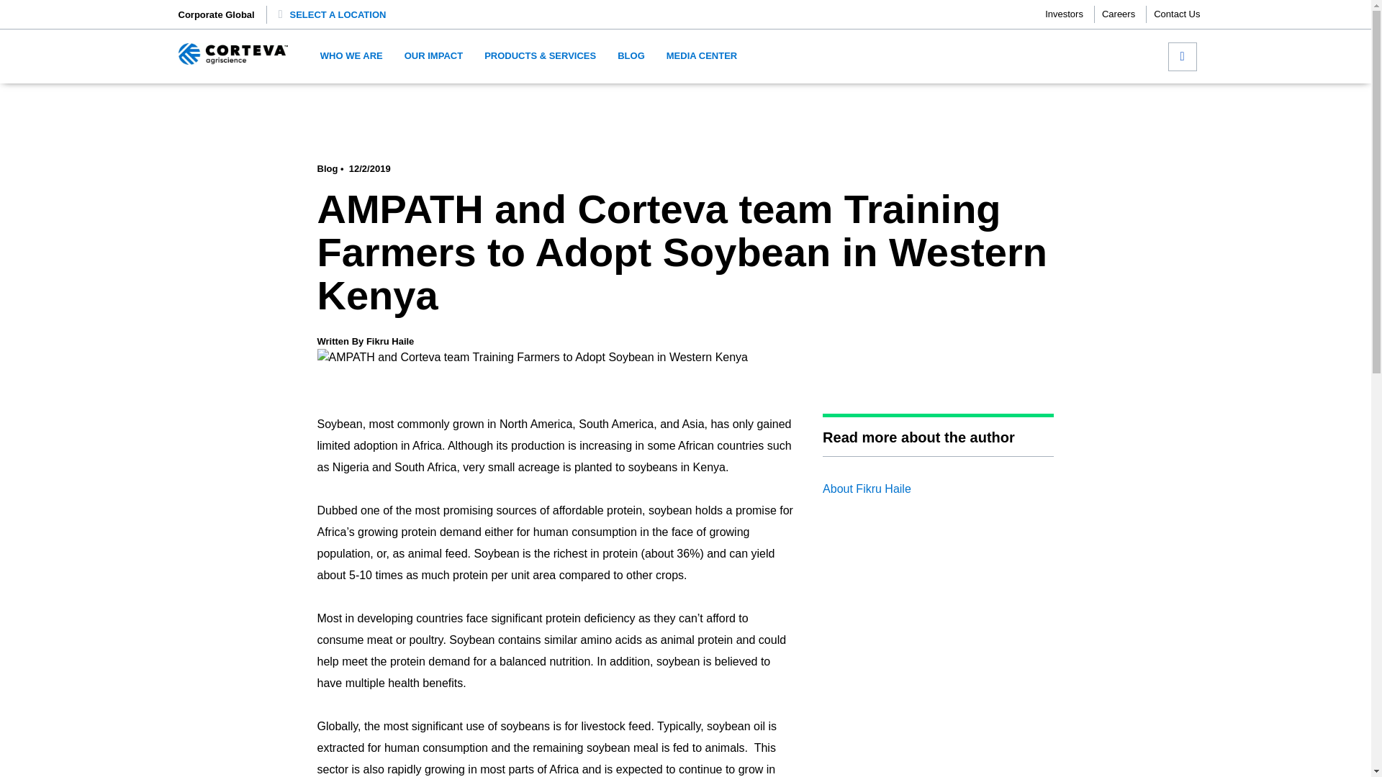 The height and width of the screenshot is (777, 1382). Describe the element at coordinates (973, 104) in the screenshot. I see `Twitter` at that location.